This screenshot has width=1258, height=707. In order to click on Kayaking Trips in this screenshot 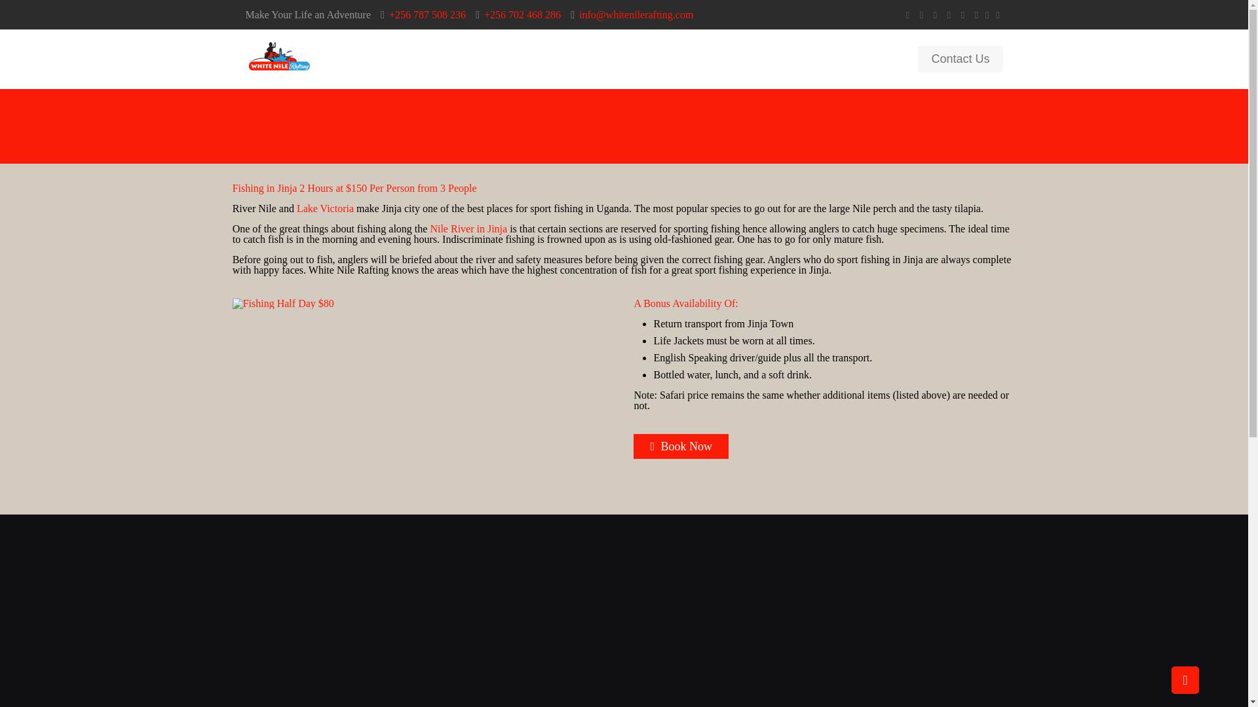, I will do `click(566, 59)`.